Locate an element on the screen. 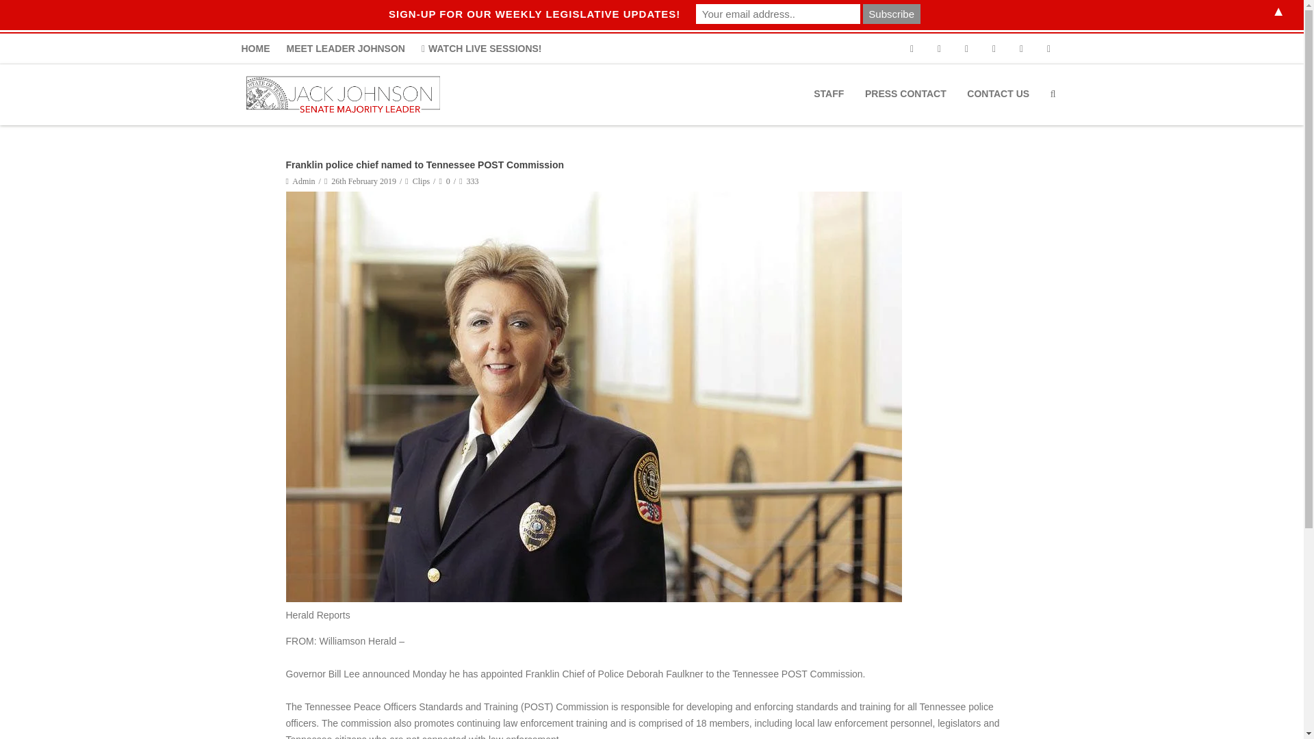 This screenshot has width=1314, height=739. CONTACT US is located at coordinates (998, 93).